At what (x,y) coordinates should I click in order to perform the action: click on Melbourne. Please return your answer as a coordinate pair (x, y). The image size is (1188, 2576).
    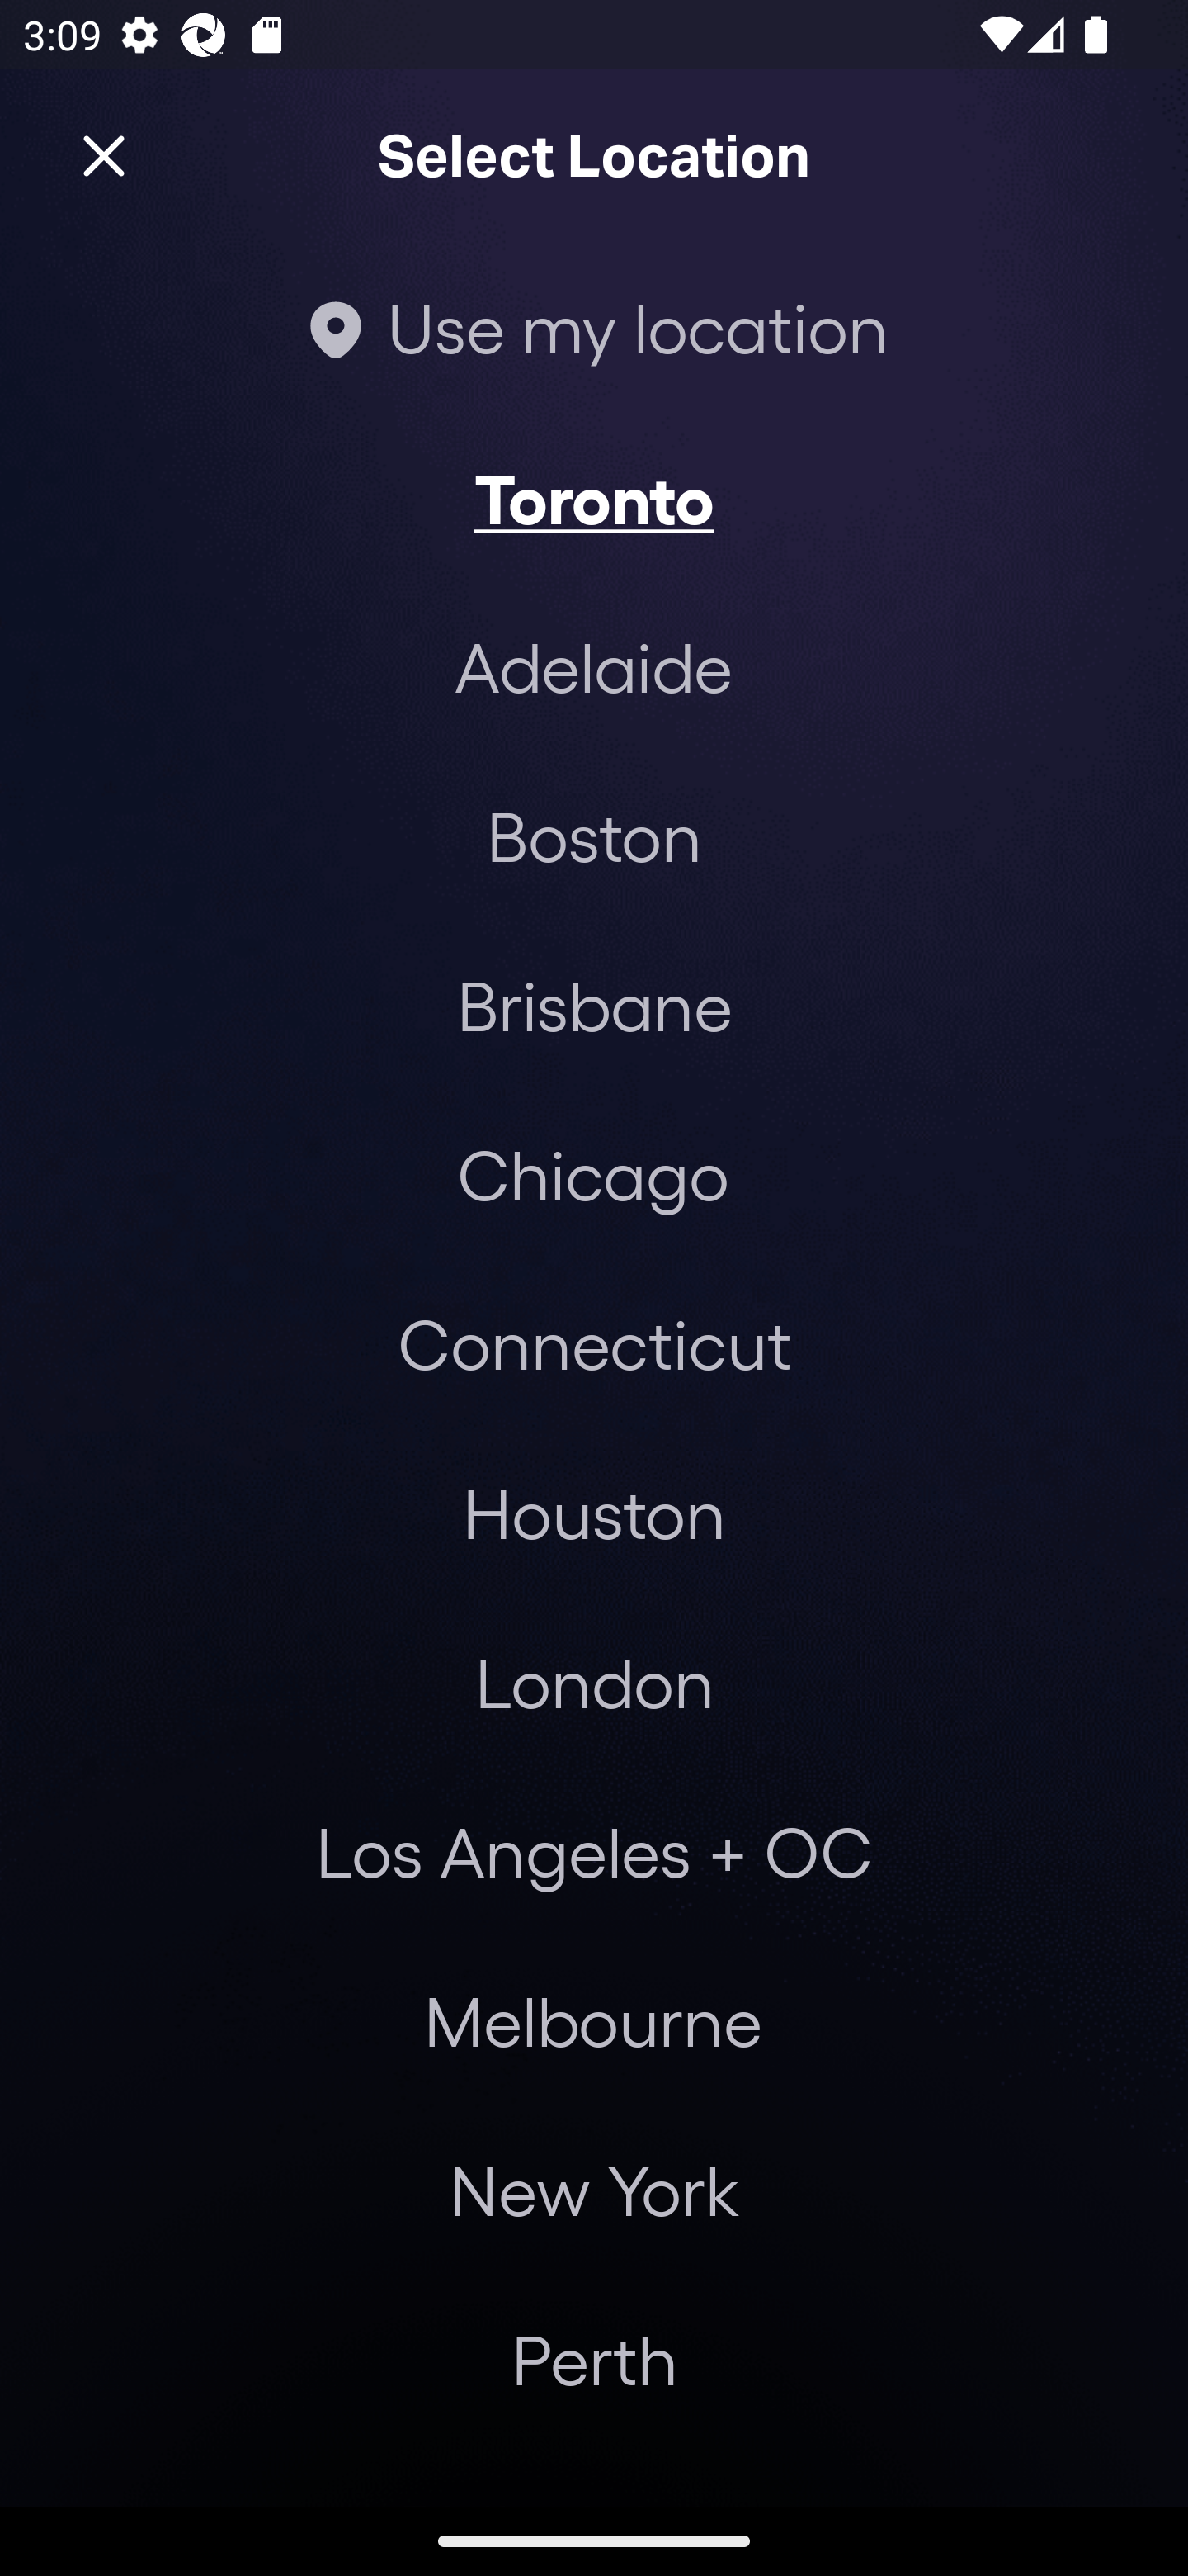
    Looking at the image, I should click on (592, 2021).